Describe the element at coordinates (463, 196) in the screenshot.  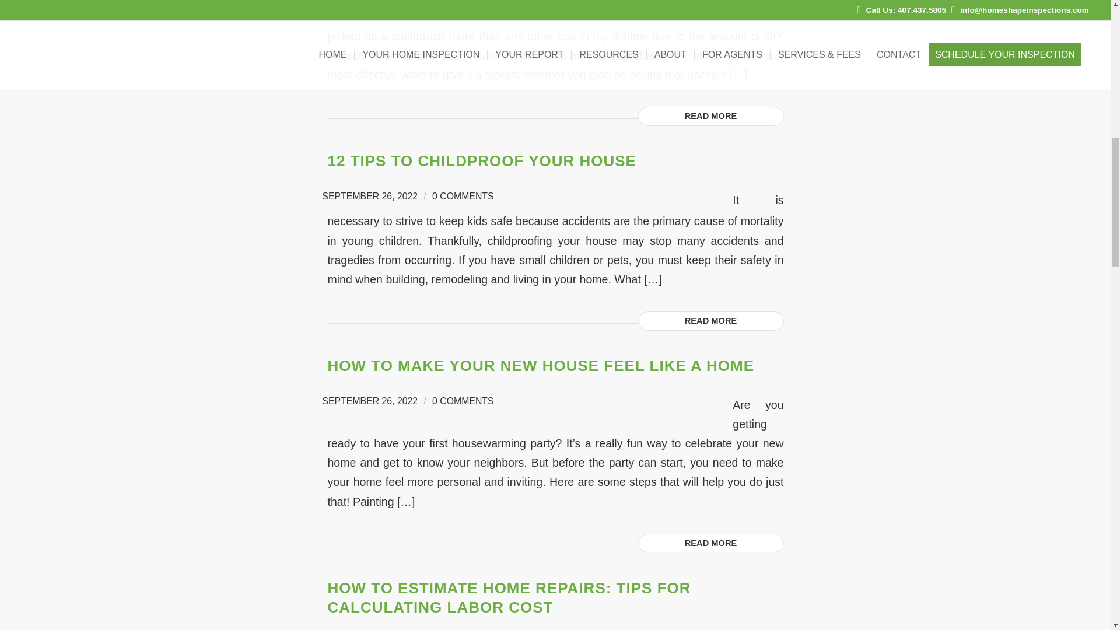
I see `0 COMMENTS` at that location.